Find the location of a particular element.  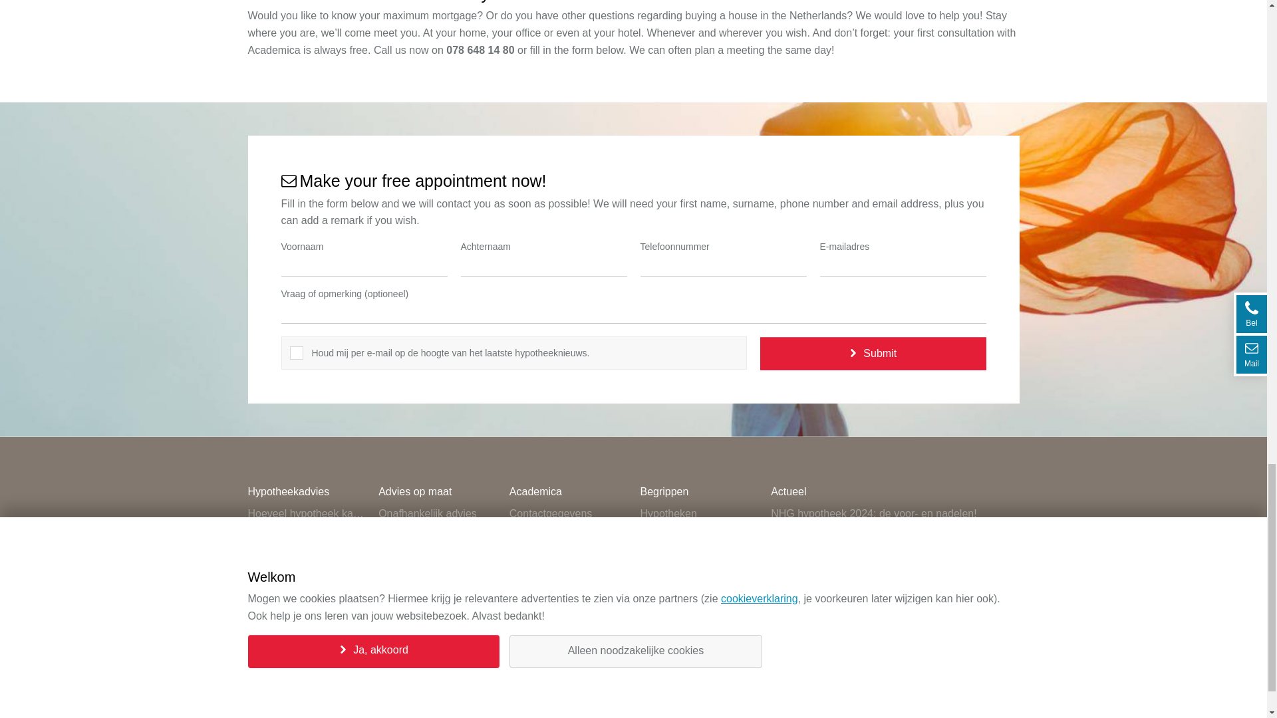

Hypotheek oversluiten is located at coordinates (306, 620).